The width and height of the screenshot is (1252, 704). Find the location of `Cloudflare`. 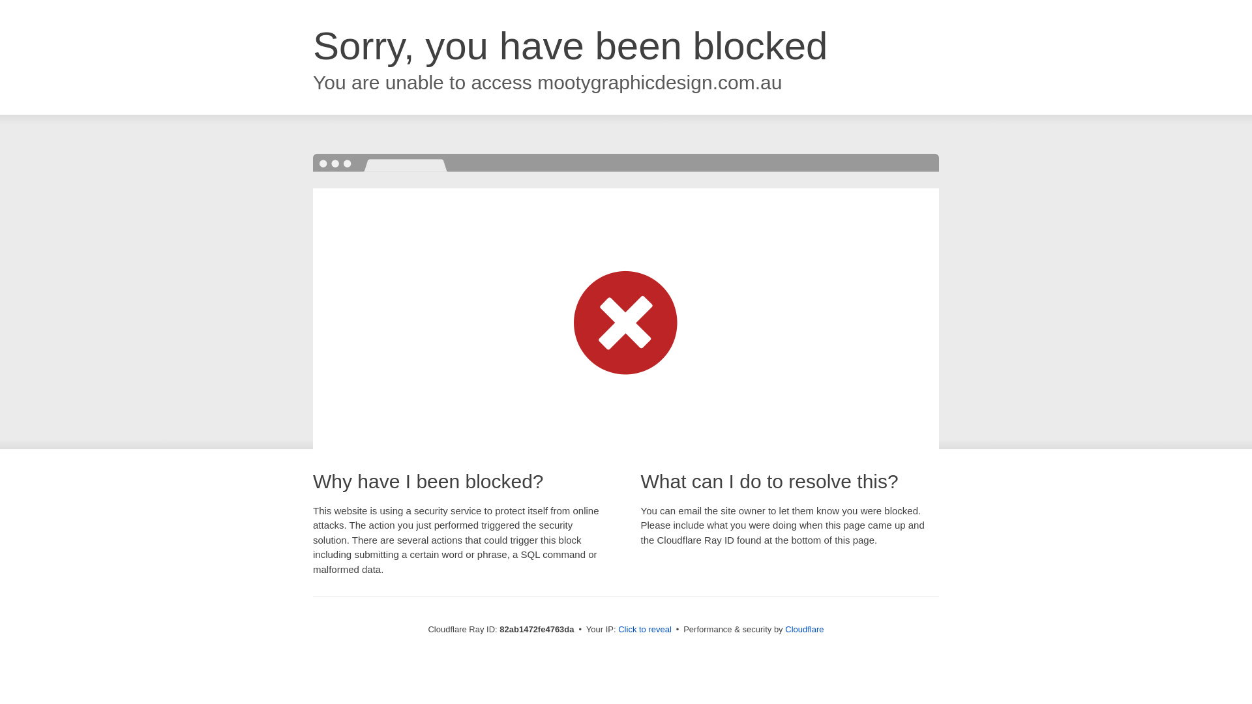

Cloudflare is located at coordinates (805, 630).